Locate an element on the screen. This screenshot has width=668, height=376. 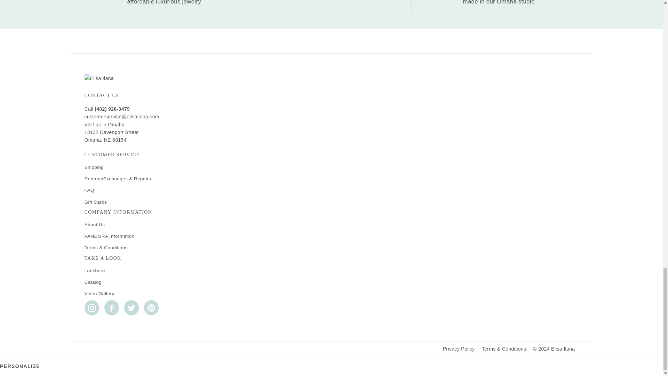
Elisa Ilana on Facebook is located at coordinates (111, 307).